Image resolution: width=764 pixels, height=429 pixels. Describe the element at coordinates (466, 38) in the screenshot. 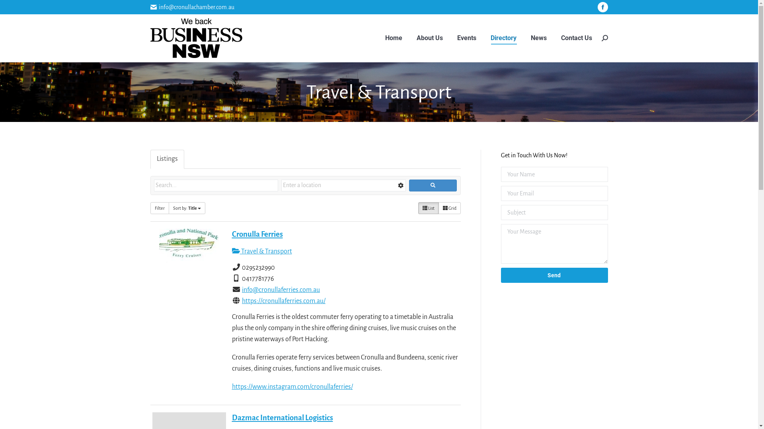

I see `Events` at that location.